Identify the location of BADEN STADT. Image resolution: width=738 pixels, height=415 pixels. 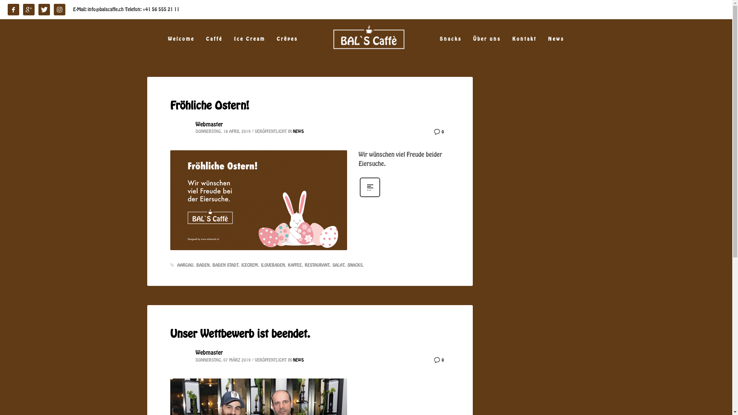
(226, 265).